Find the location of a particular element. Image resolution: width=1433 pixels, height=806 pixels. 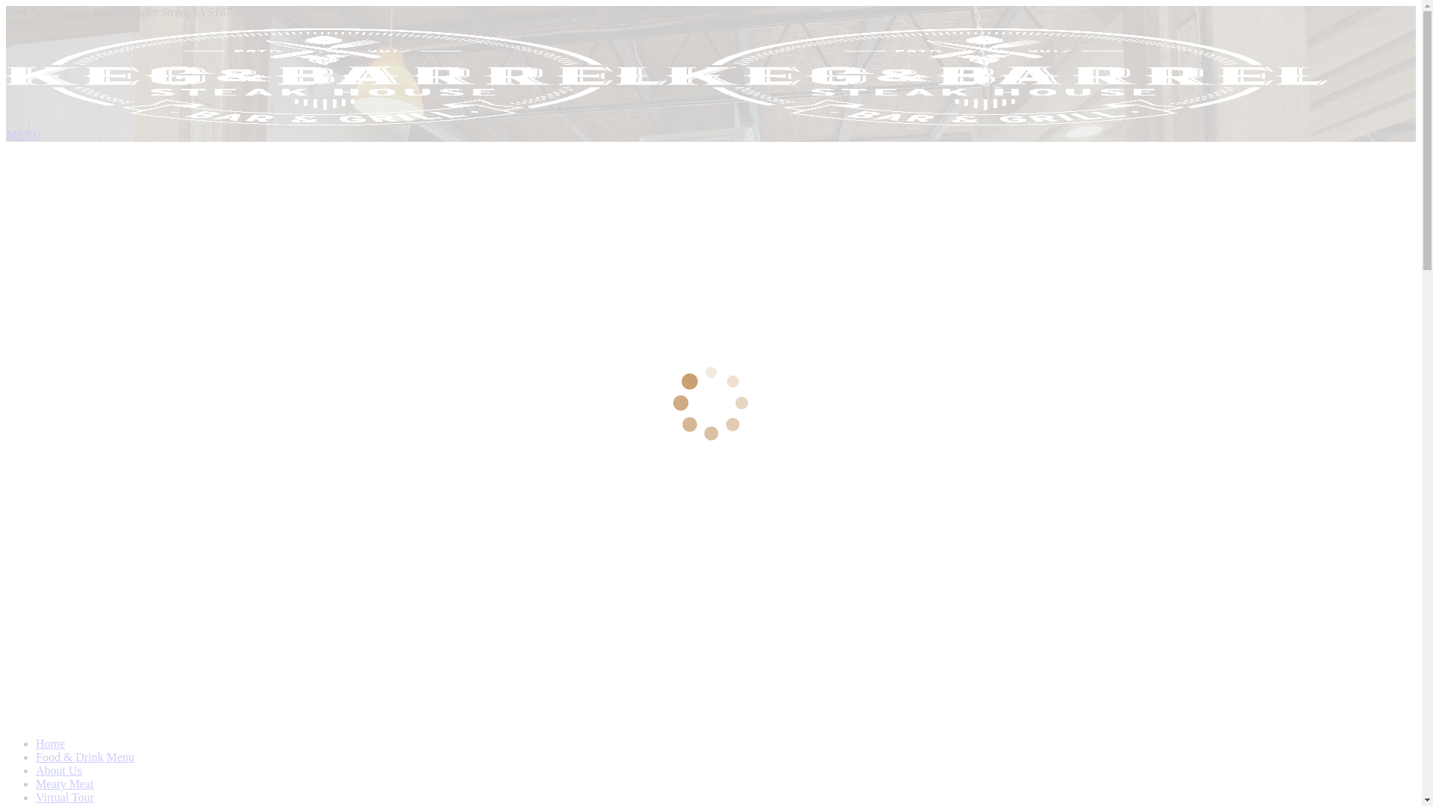

Home is located at coordinates (51, 743).